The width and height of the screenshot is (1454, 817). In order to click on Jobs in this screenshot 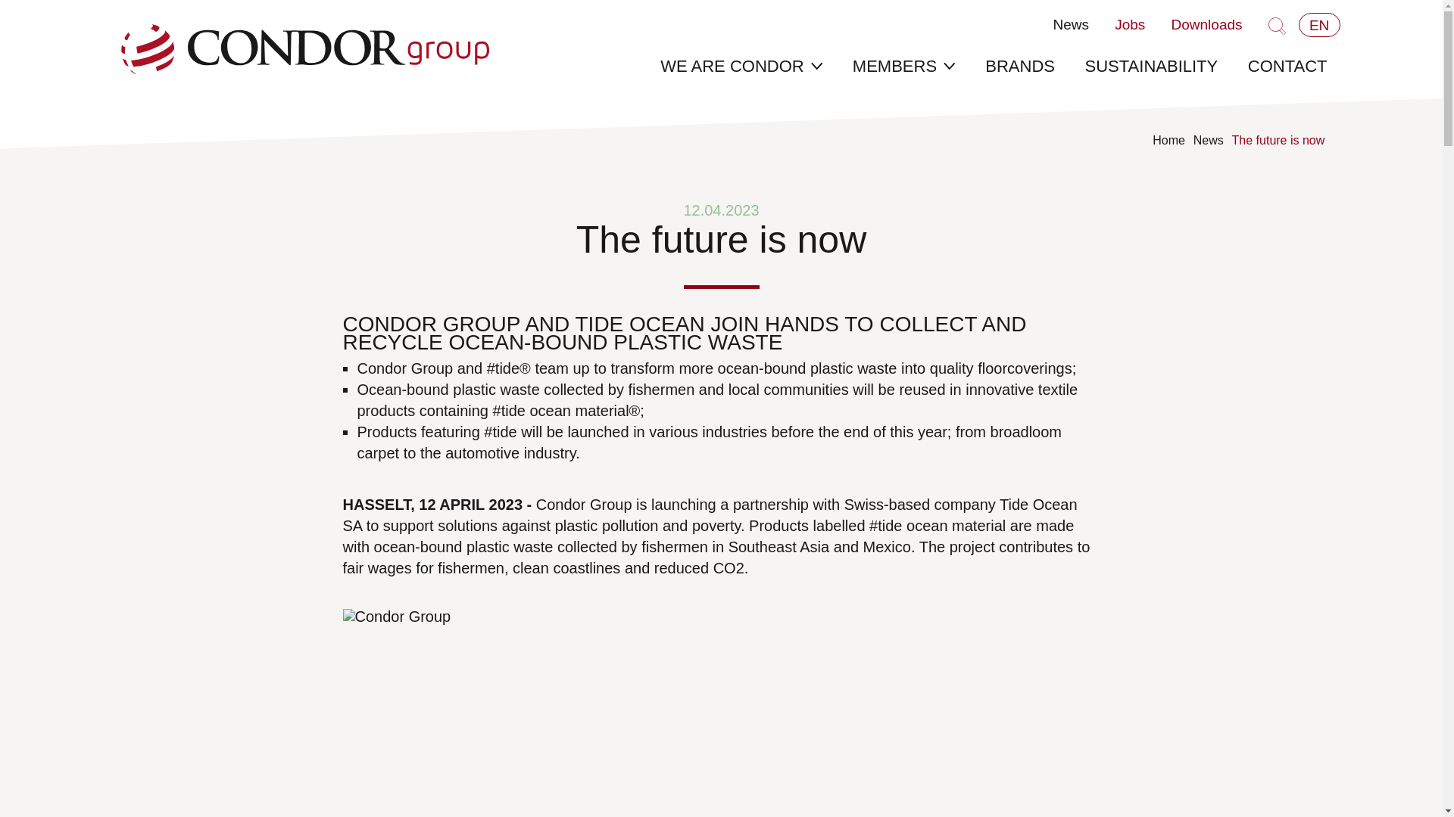, I will do `click(1130, 19)`.